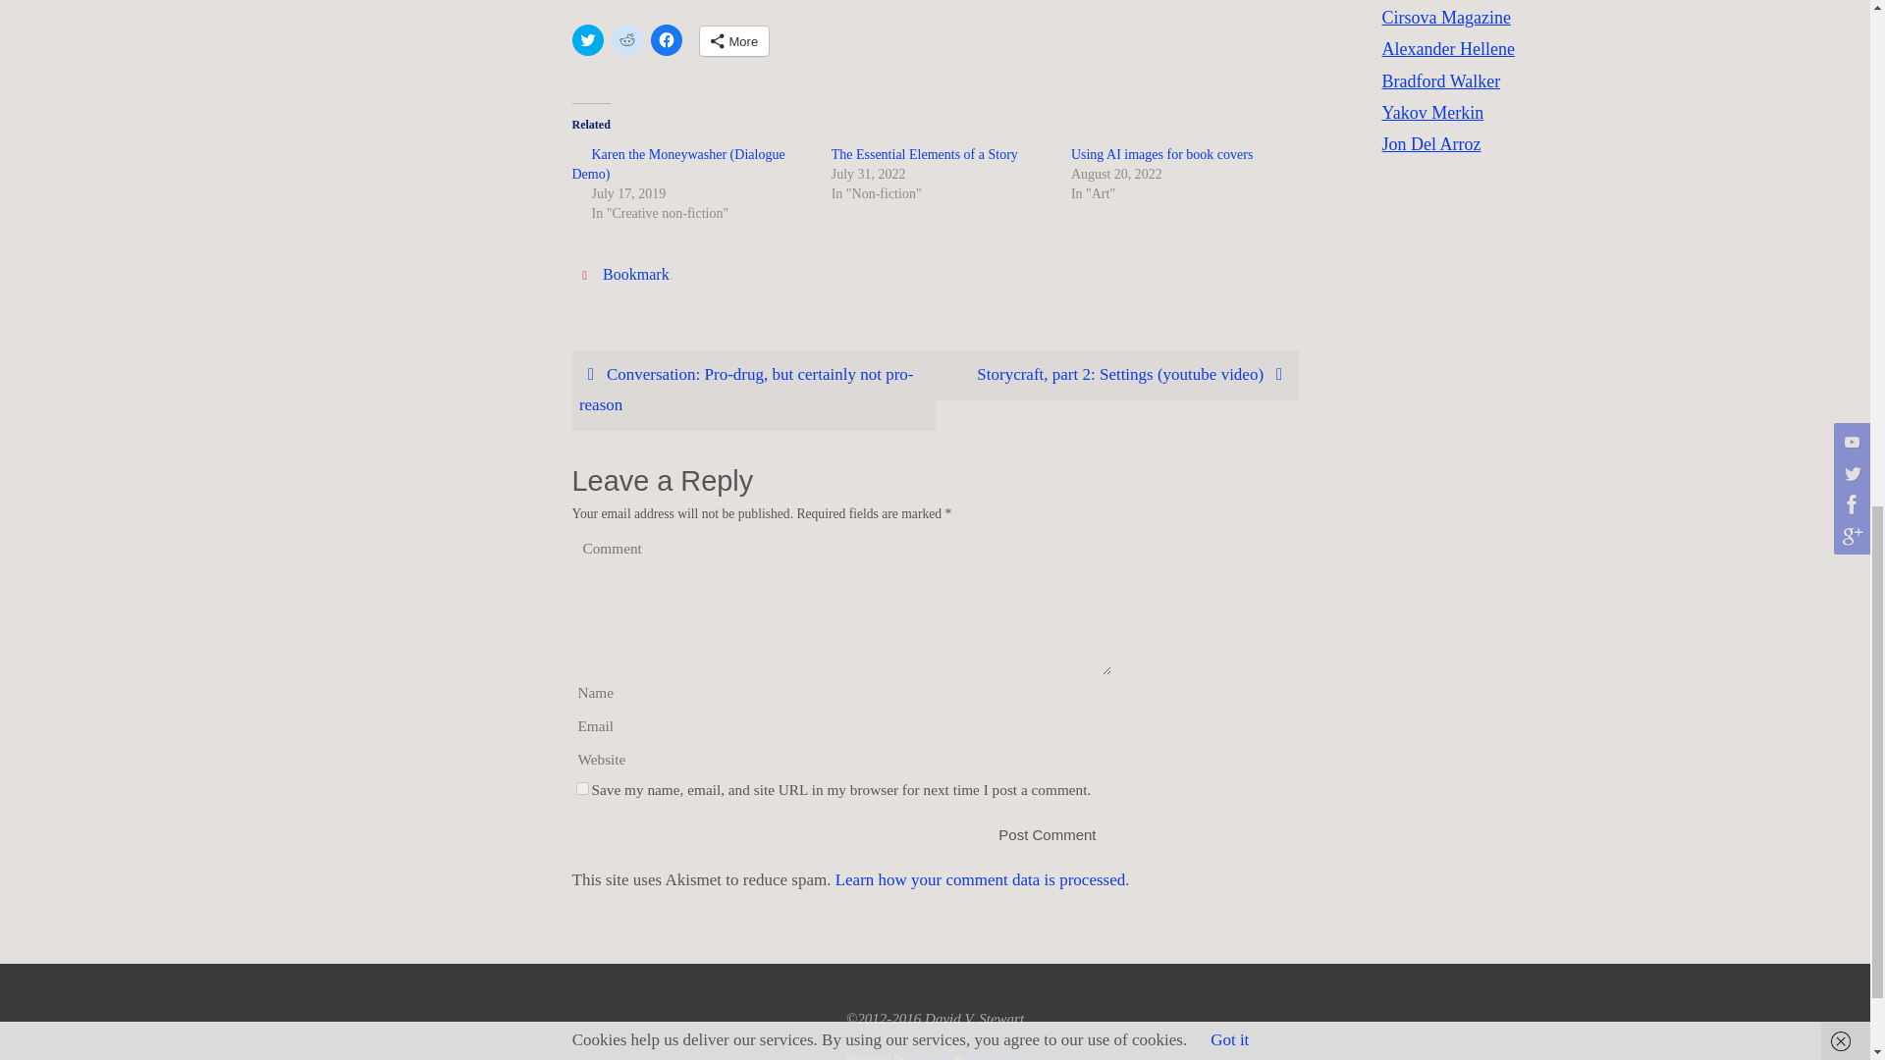  I want to click on Conversation: Pro-drug, but certainly not pro-reason, so click(752, 391).